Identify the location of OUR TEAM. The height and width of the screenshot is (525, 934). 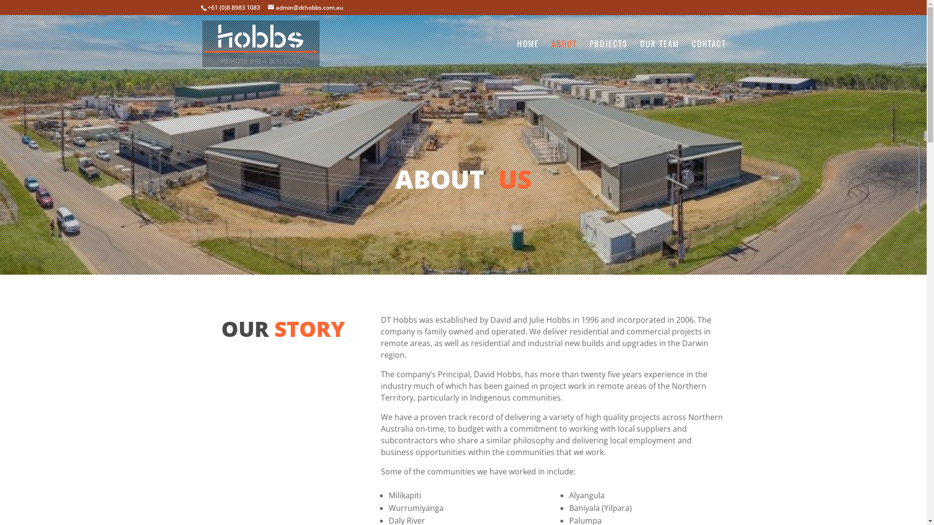
(660, 56).